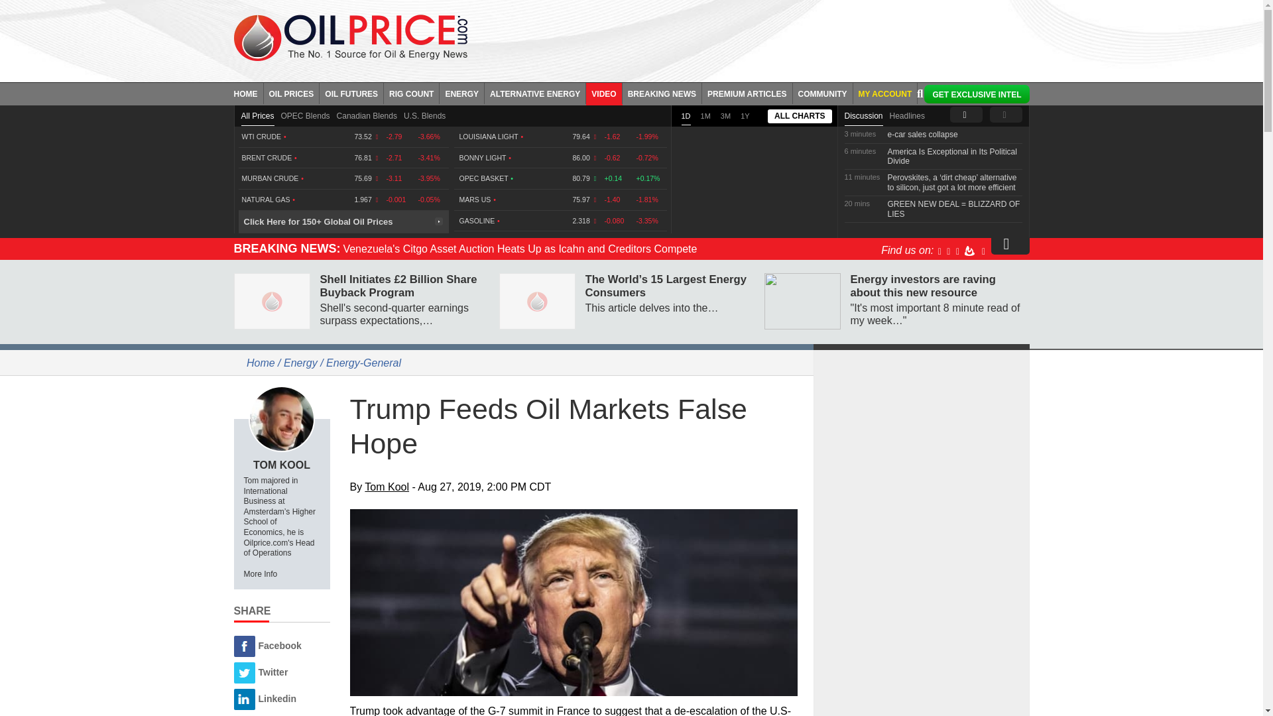  I want to click on OIL FUTURES, so click(351, 93).